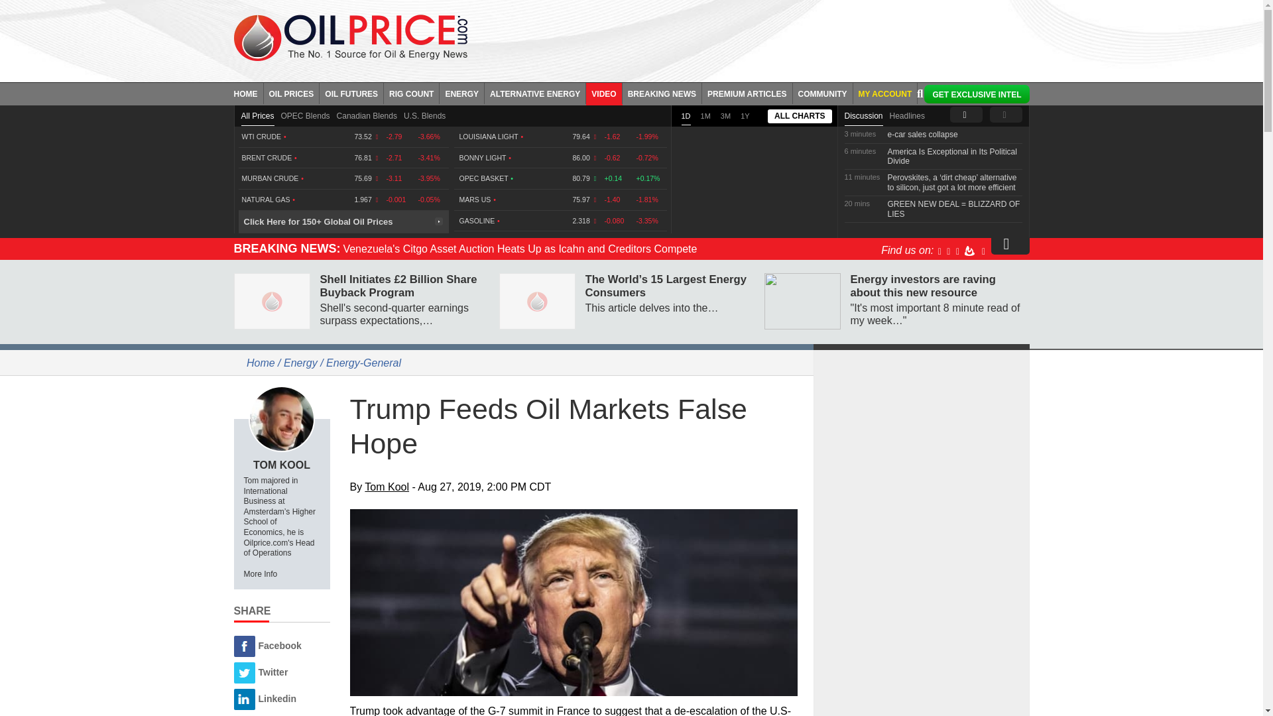  I want to click on OIL FUTURES, so click(351, 93).